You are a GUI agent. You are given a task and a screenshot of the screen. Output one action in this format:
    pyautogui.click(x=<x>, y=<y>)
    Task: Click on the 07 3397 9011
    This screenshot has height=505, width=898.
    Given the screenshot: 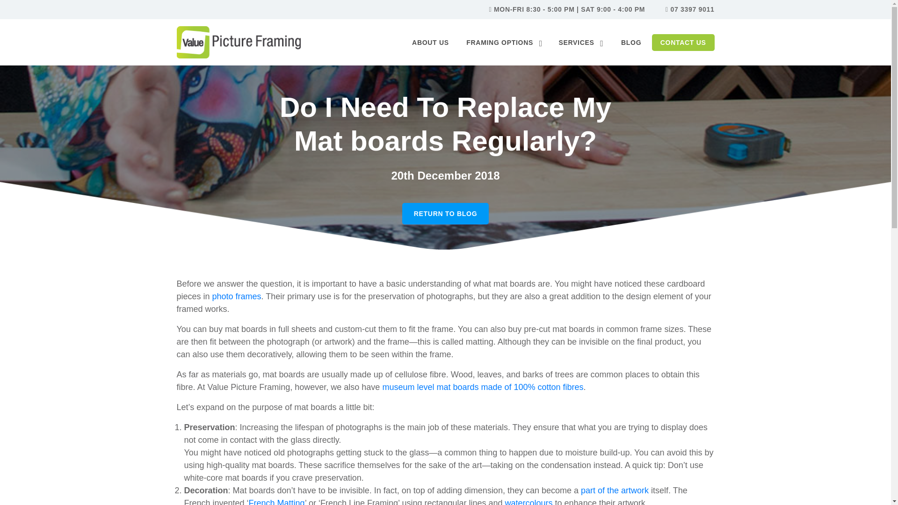 What is the action you would take?
    pyautogui.click(x=692, y=9)
    